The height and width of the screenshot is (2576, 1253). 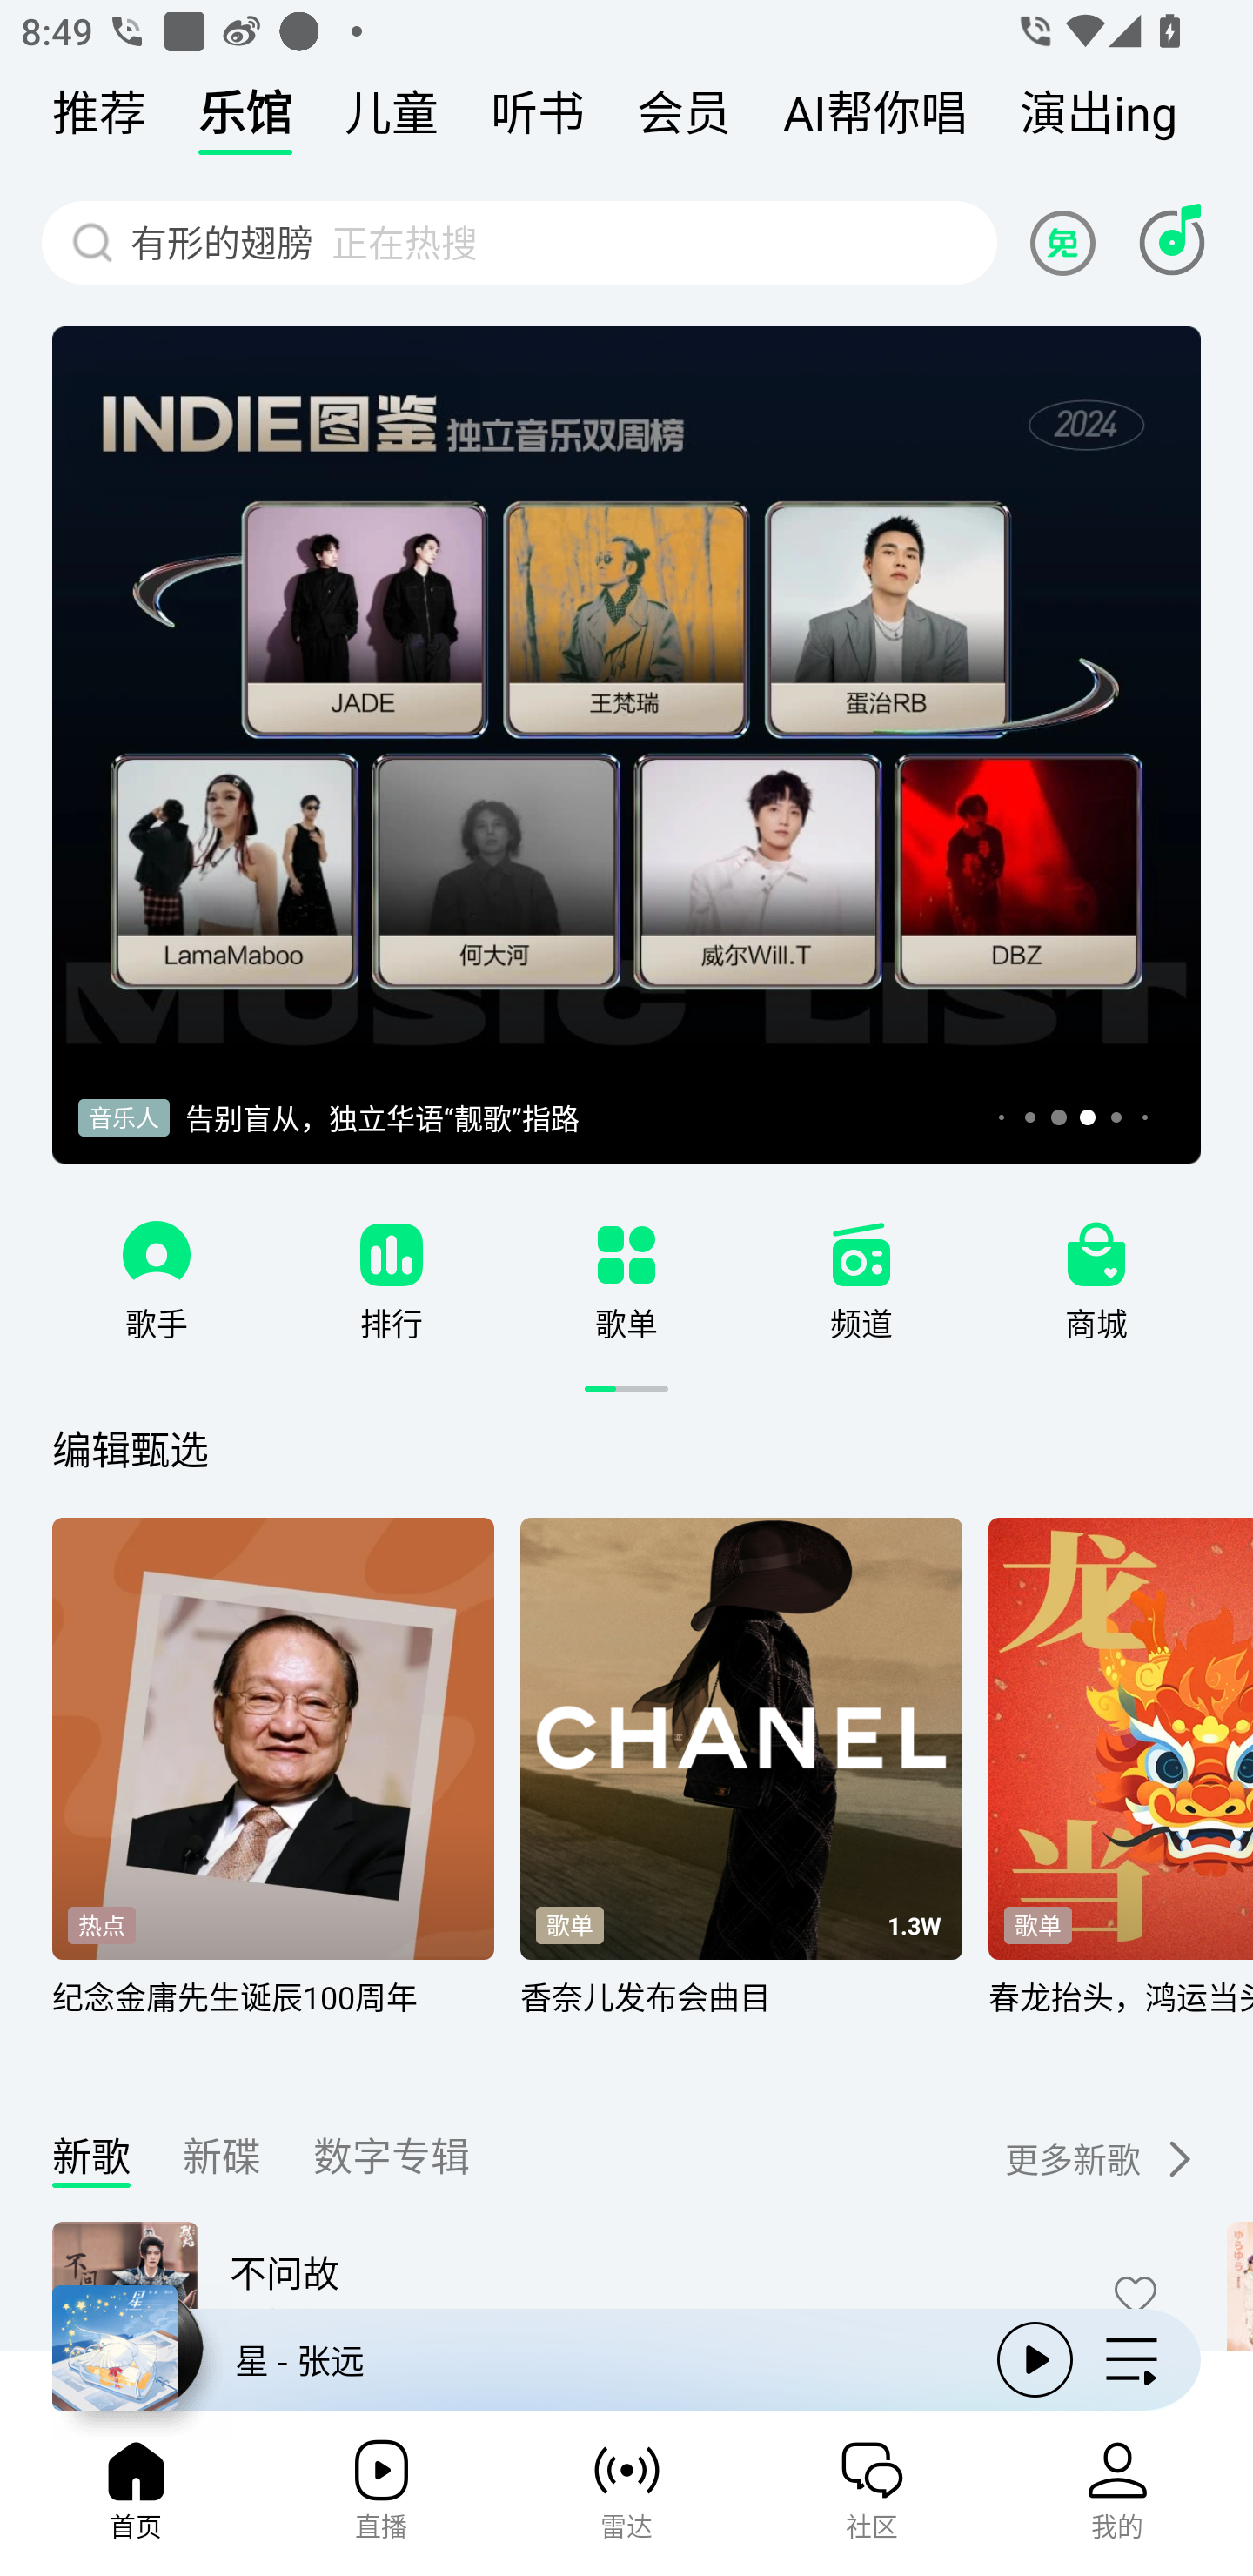 I want to click on 不问故, so click(x=649, y=2271).